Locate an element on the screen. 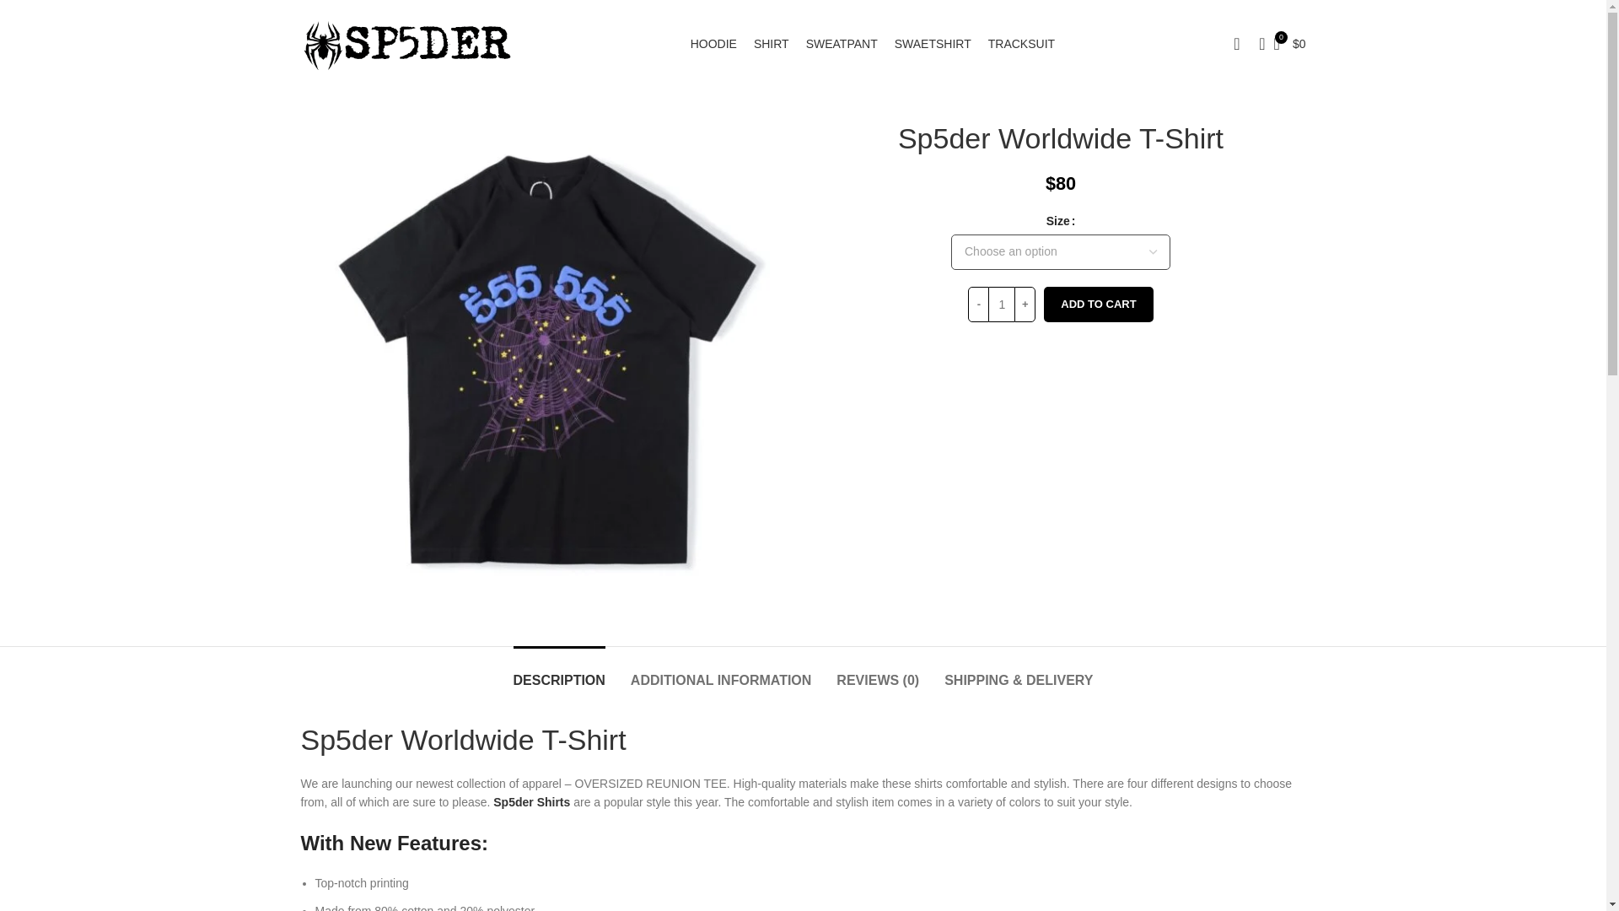  SWEATPANT is located at coordinates (842, 44).